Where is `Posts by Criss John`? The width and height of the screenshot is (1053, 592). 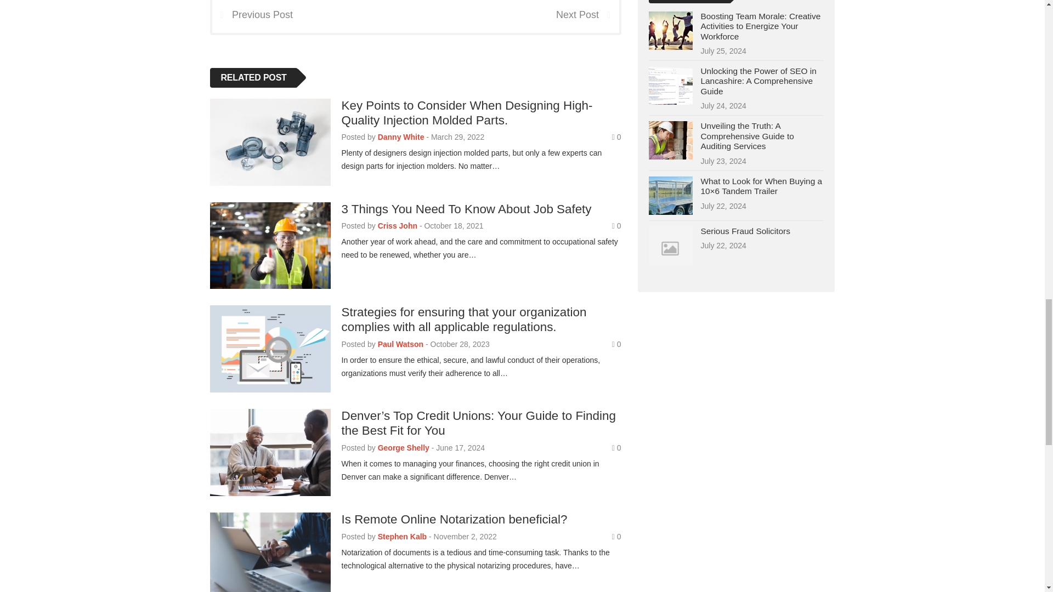 Posts by Criss John is located at coordinates (397, 226).